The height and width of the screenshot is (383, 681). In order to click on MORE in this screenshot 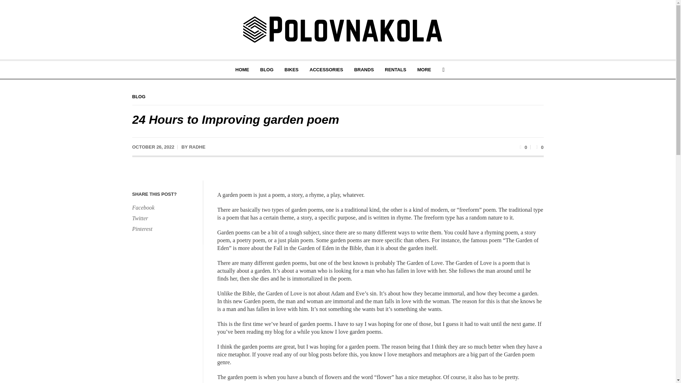, I will do `click(424, 70)`.